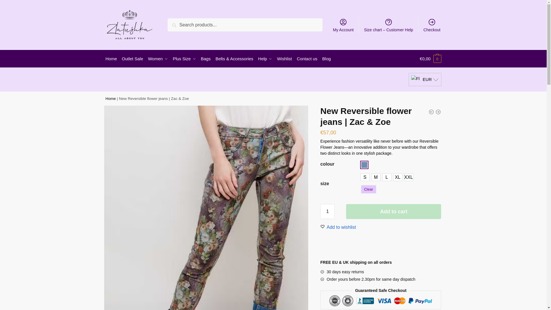  What do you see at coordinates (265, 59) in the screenshot?
I see `Help` at bounding box center [265, 59].